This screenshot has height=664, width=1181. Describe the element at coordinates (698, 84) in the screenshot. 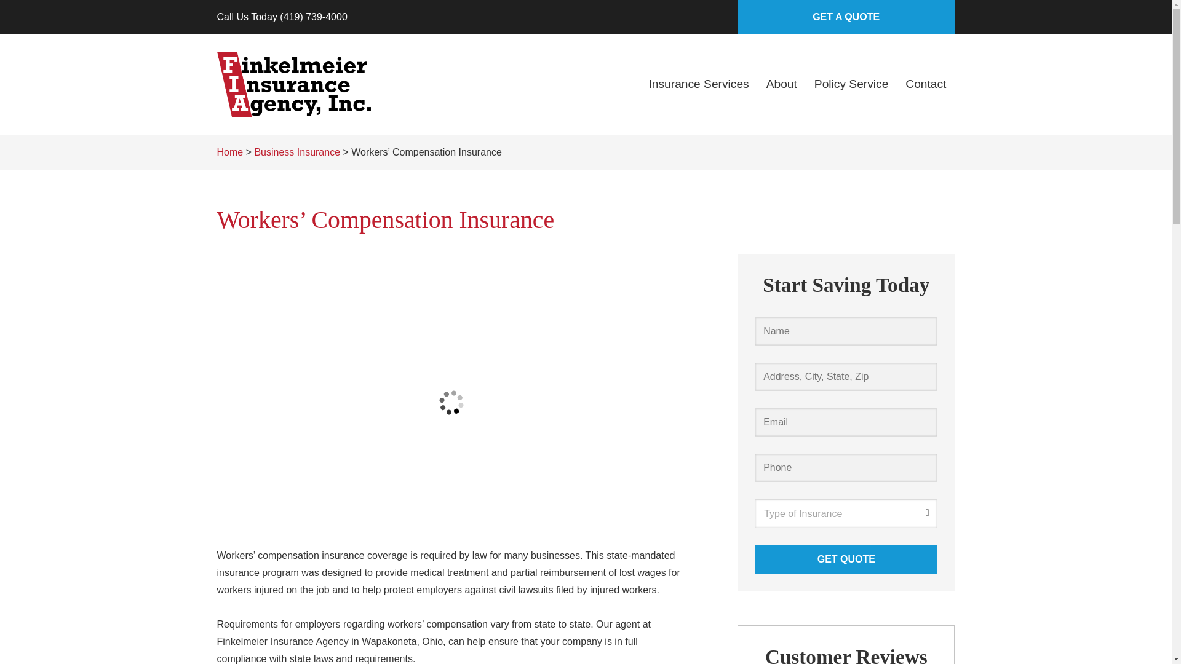

I see `Insurance Services` at that location.